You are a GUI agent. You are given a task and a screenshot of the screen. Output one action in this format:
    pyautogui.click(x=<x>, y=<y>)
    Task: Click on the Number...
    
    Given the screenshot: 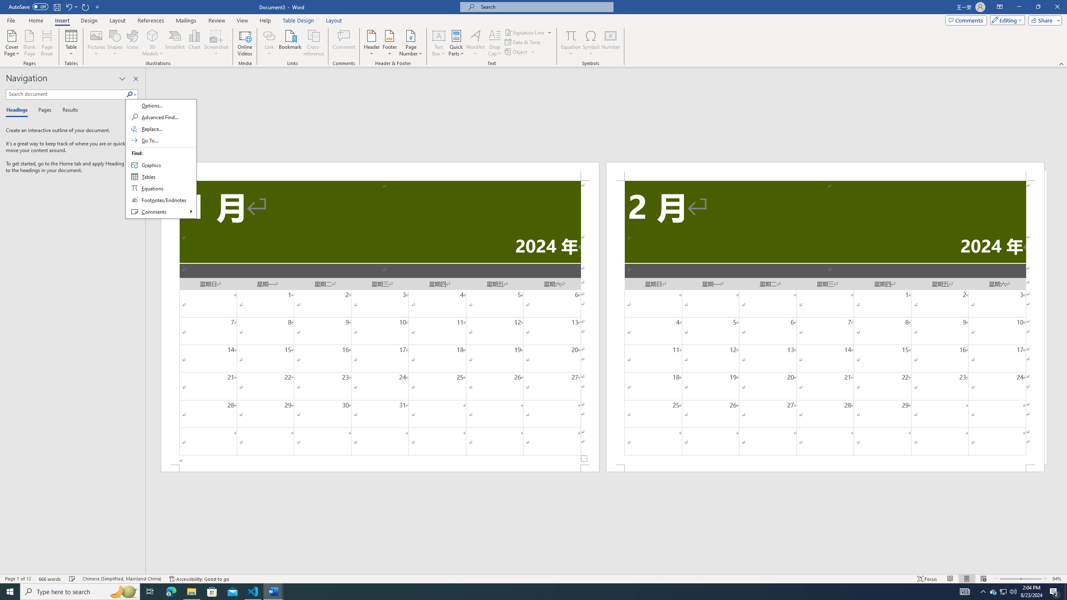 What is the action you would take?
    pyautogui.click(x=611, y=43)
    